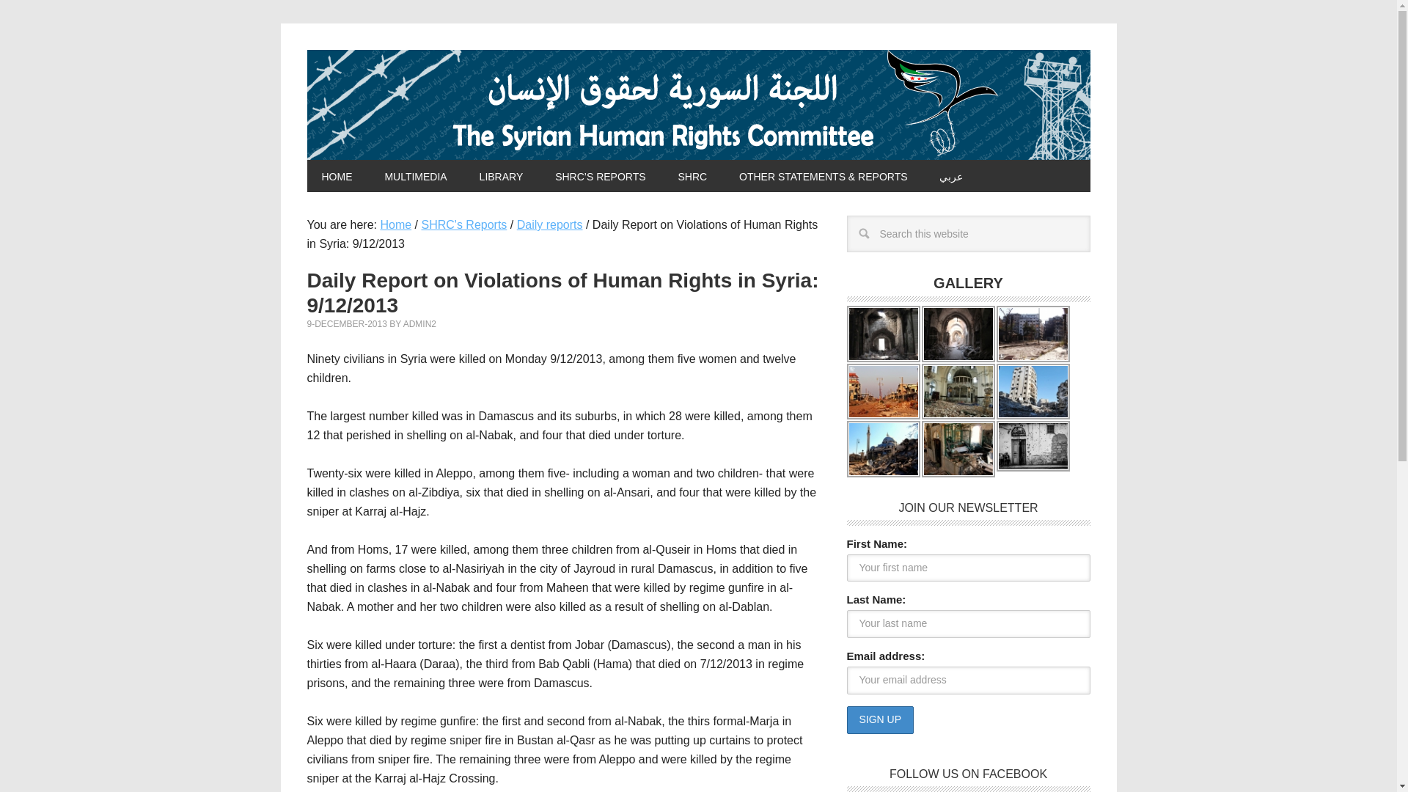 This screenshot has height=792, width=1408. Describe the element at coordinates (549, 224) in the screenshot. I see `Daily reports` at that location.